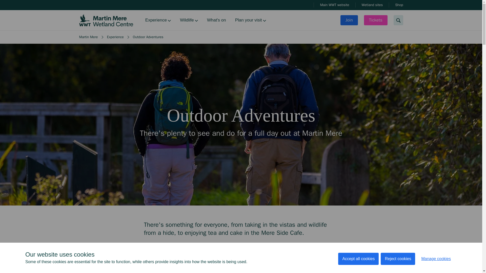 This screenshot has width=486, height=273. What do you see at coordinates (158, 20) in the screenshot?
I see `Experience` at bounding box center [158, 20].